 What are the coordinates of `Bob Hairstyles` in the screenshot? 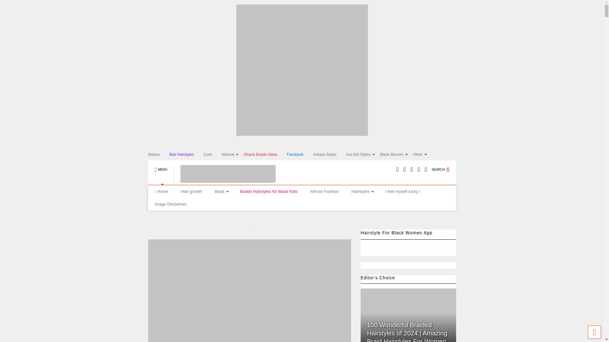 It's located at (186, 155).